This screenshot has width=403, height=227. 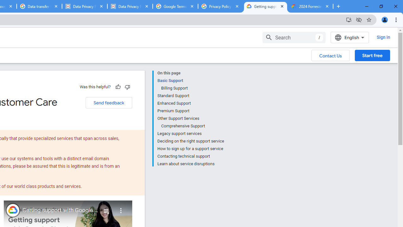 I want to click on Enhanced Support, so click(x=190, y=103).